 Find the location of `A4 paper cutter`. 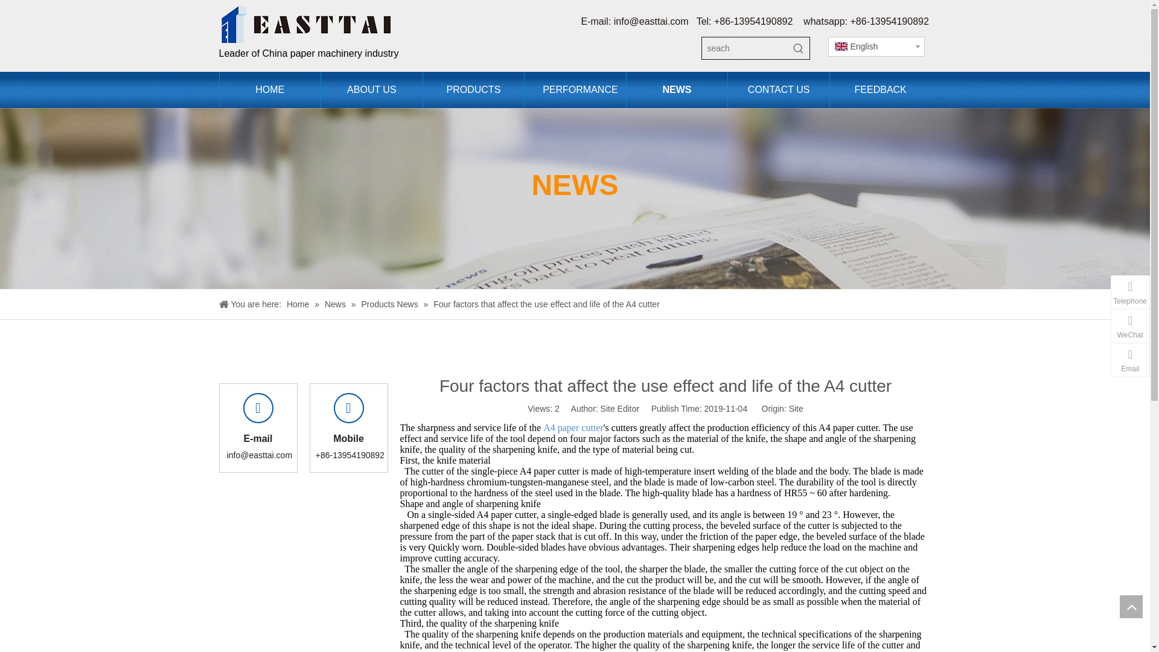

A4 paper cutter is located at coordinates (573, 427).